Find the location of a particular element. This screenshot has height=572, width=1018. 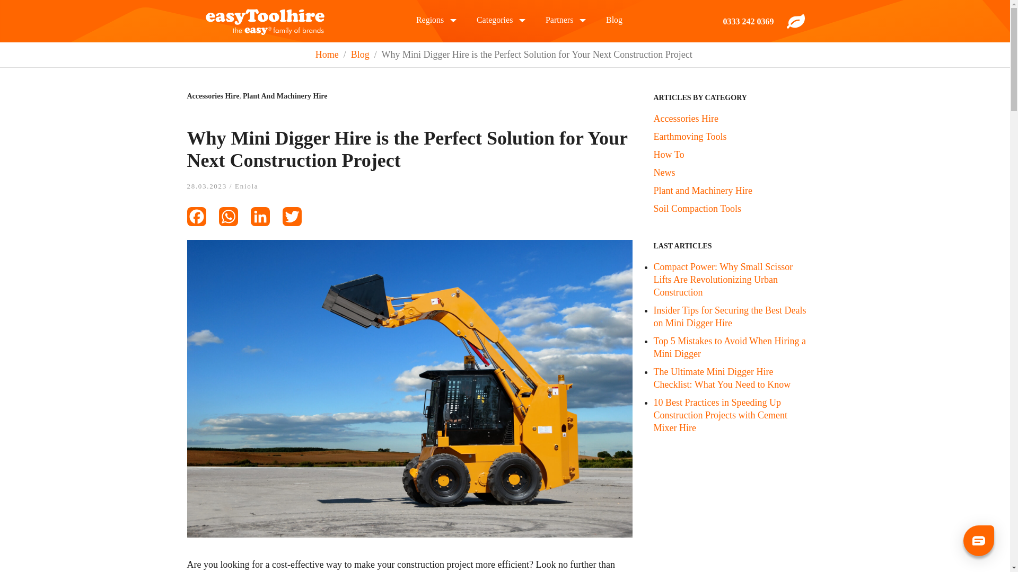

Regions is located at coordinates (430, 20).